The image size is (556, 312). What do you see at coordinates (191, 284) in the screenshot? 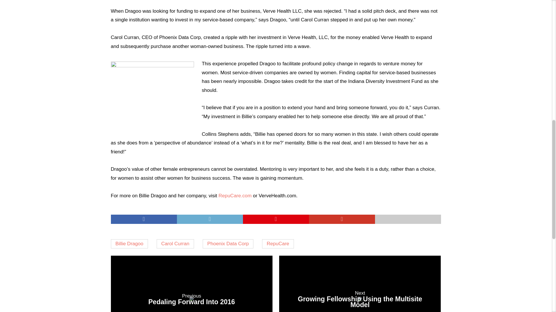
I see `Billie Dragoo` at bounding box center [191, 284].